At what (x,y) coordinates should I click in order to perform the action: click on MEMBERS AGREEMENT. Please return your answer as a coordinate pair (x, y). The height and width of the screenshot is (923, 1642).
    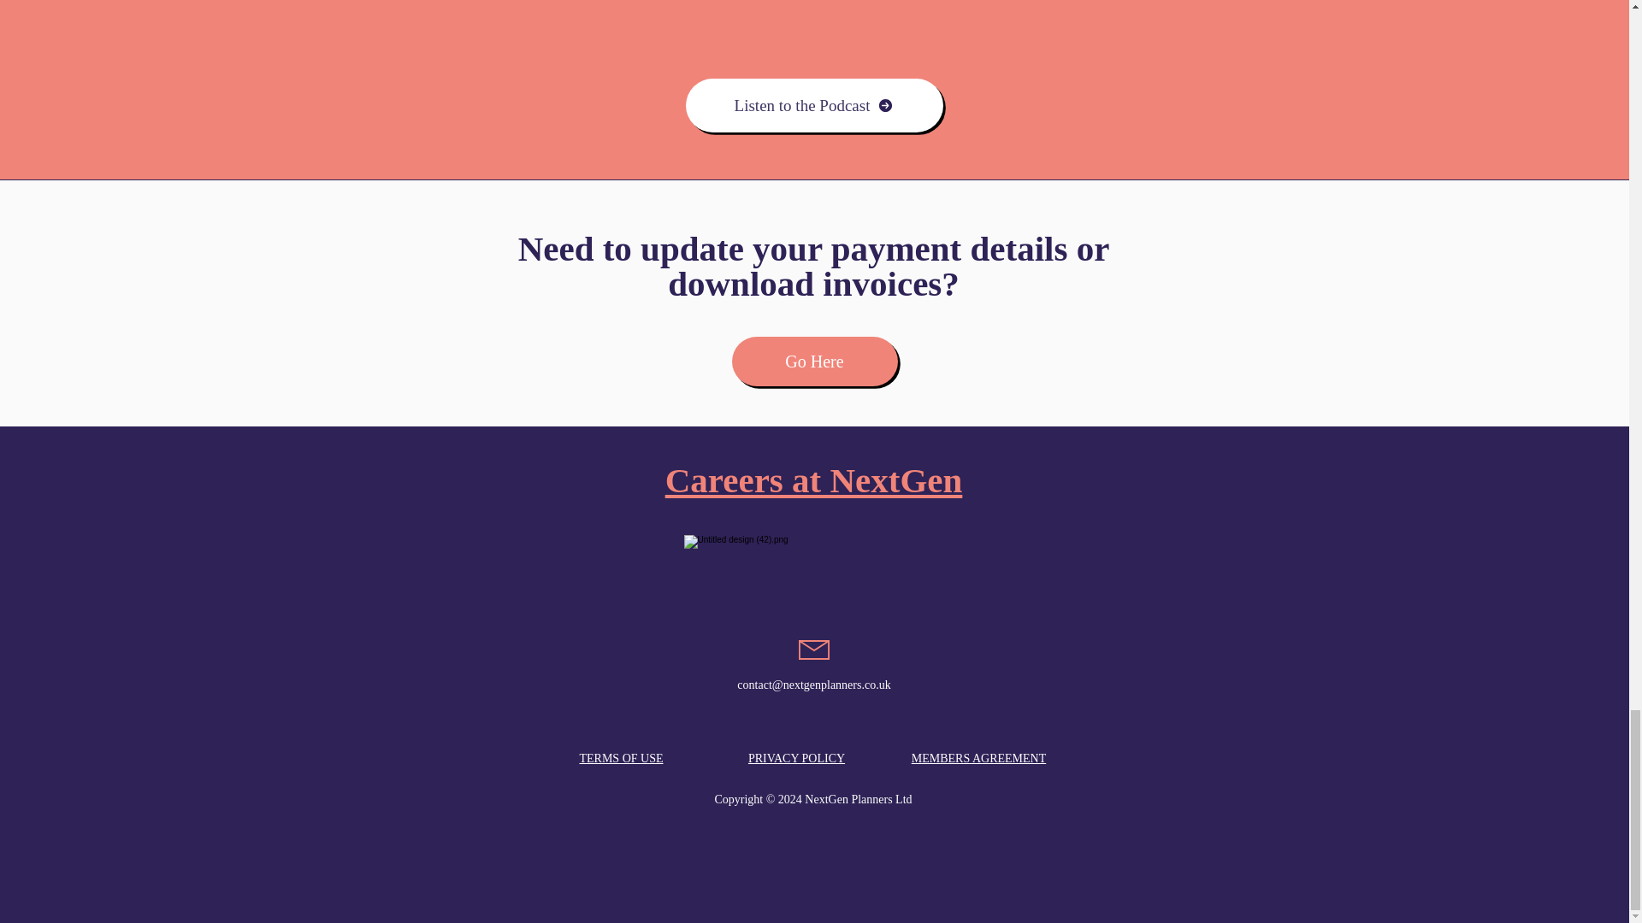
    Looking at the image, I should click on (978, 759).